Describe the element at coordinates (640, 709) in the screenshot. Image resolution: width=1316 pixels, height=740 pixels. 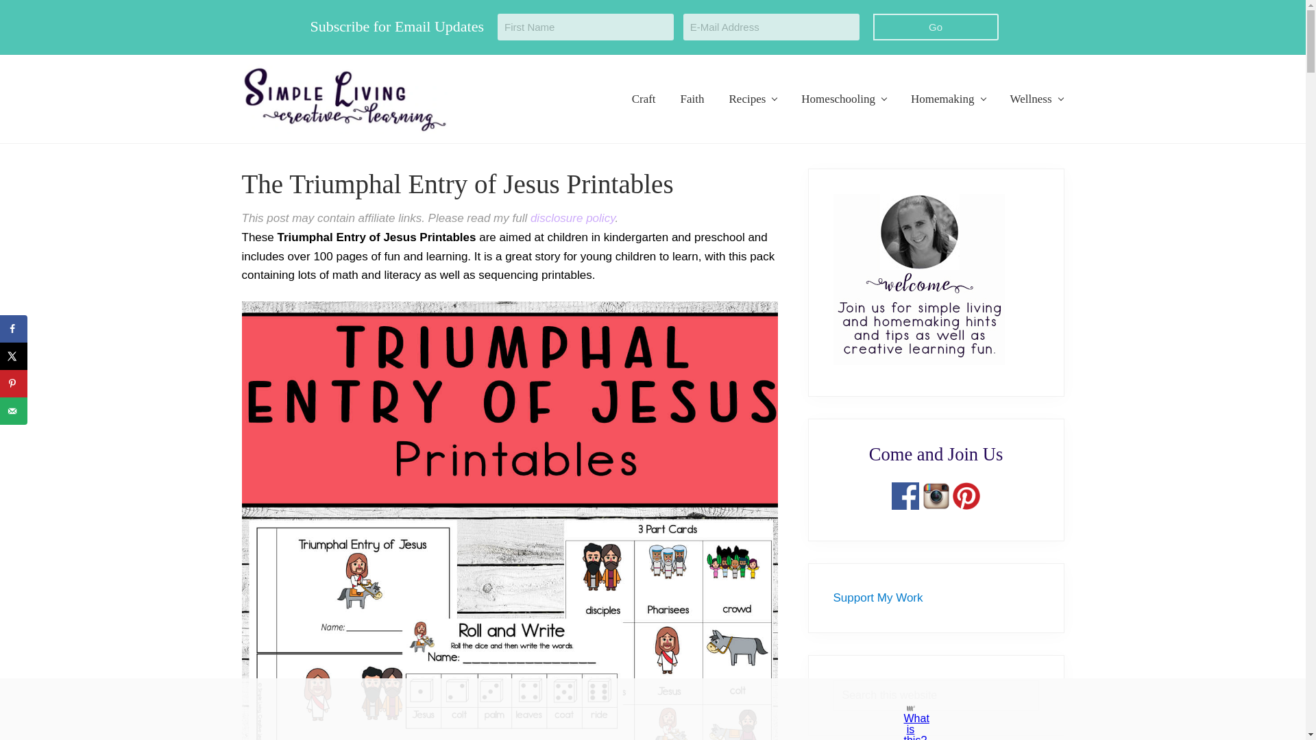
I see `3rd party ad content` at that location.